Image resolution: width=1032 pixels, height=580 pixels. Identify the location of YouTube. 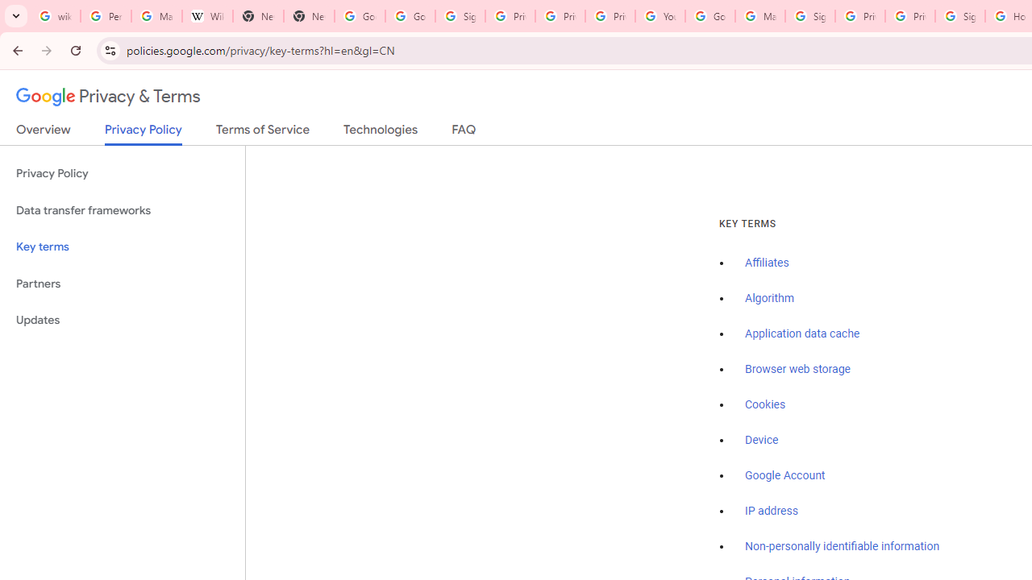
(660, 16).